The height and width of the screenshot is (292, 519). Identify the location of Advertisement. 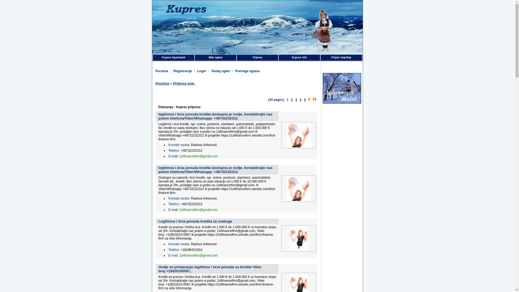
(342, 159).